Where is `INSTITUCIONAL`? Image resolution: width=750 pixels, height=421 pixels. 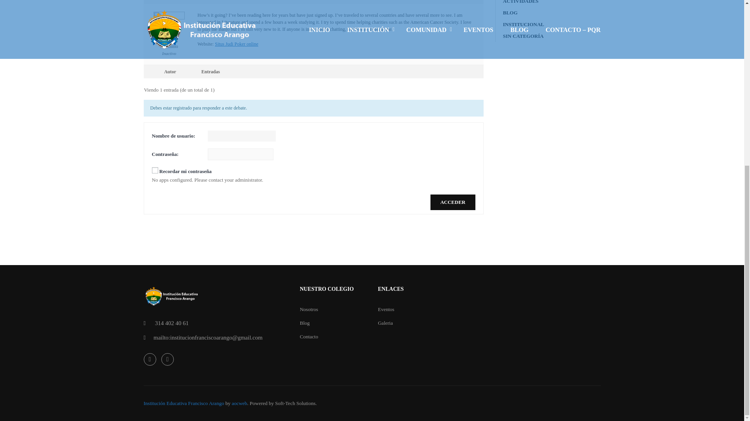
INSTITUCIONAL is located at coordinates (523, 24).